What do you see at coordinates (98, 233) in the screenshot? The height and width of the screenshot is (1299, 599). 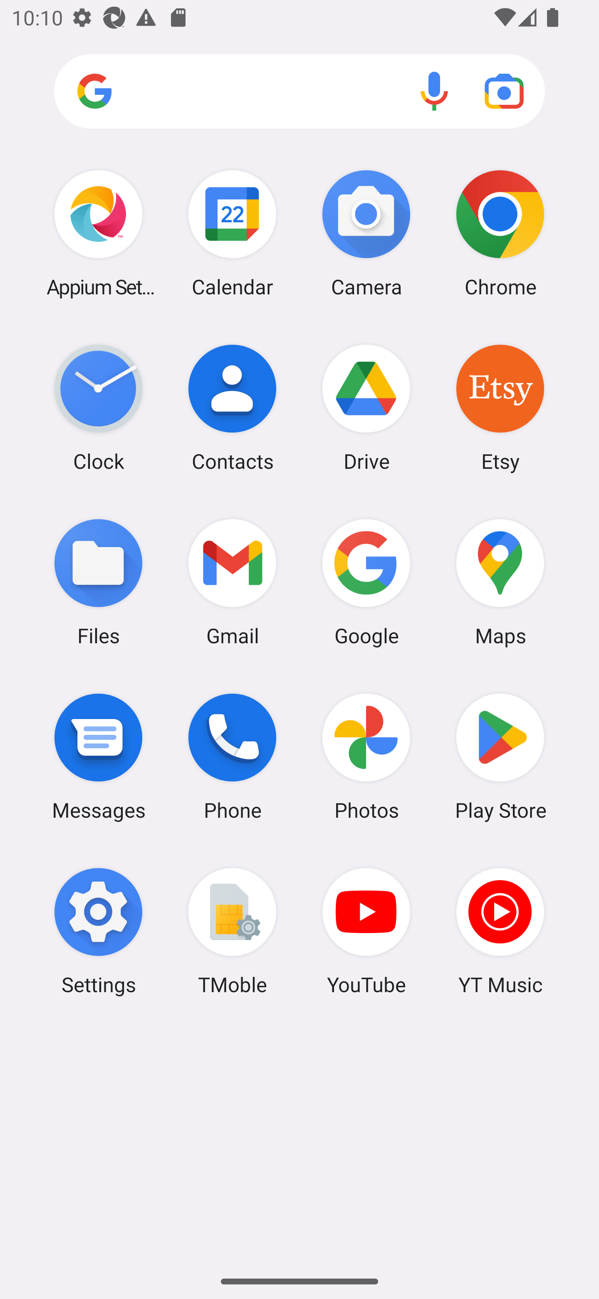 I see `Appium Settings` at bounding box center [98, 233].